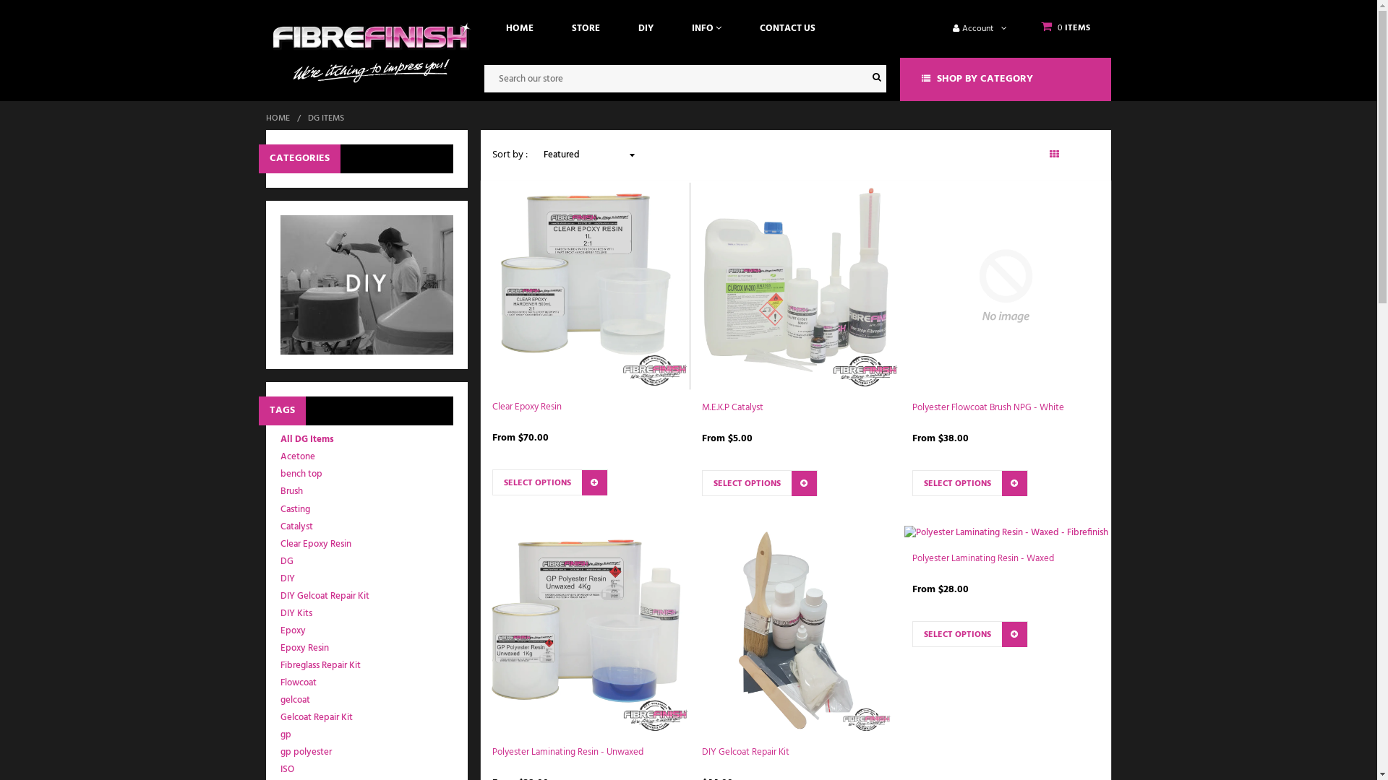 The image size is (1388, 780). Describe the element at coordinates (953, 536) in the screenshot. I see `Add to whistlist` at that location.